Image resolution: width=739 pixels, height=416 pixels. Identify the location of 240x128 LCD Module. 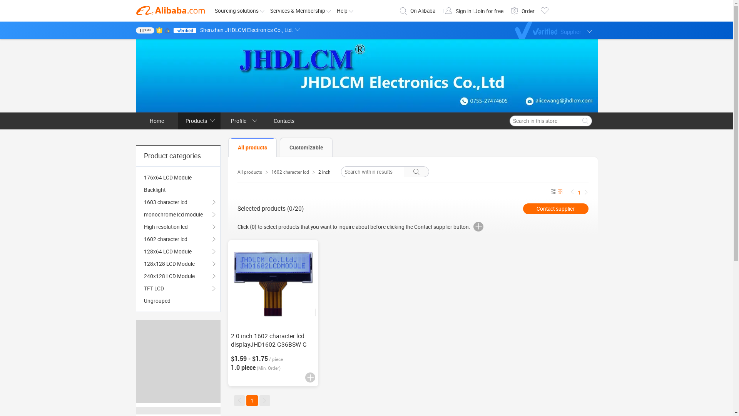
(178, 276).